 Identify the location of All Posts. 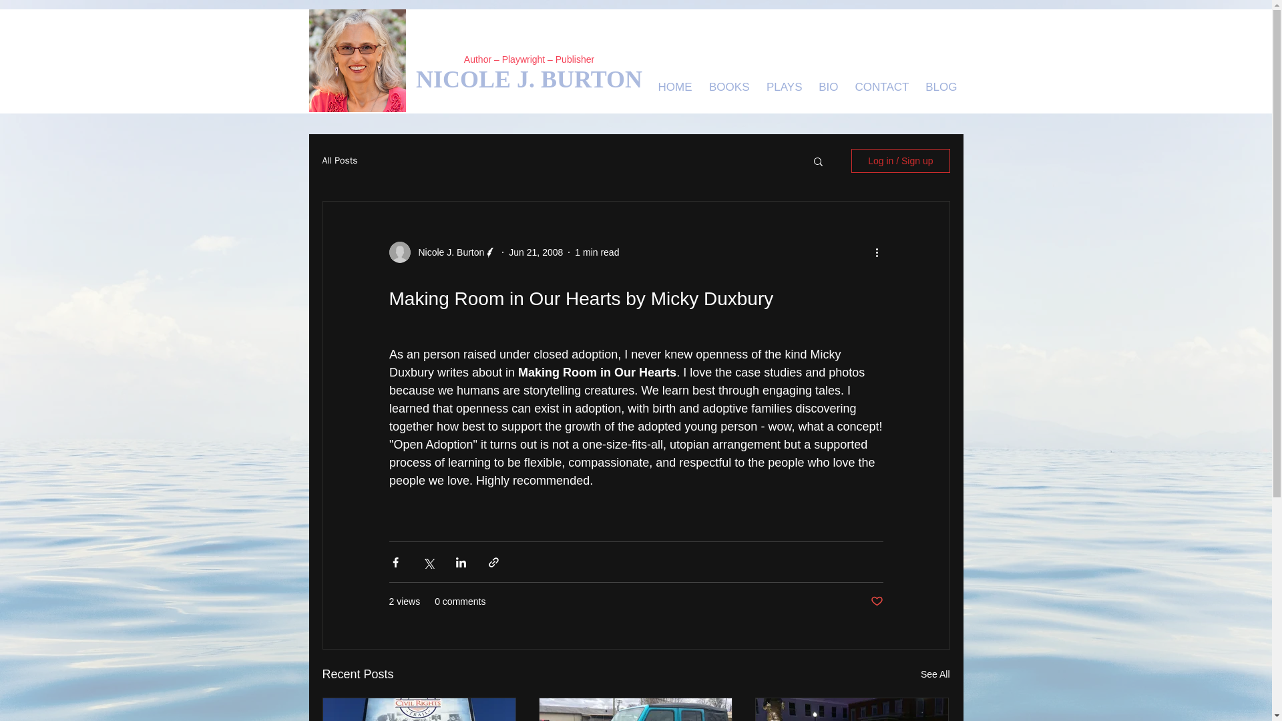
(339, 160).